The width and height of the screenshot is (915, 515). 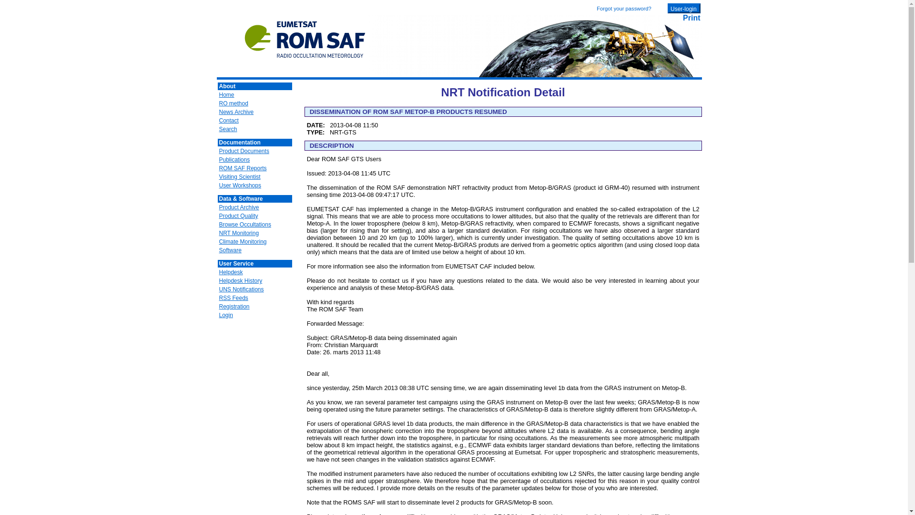 I want to click on Helpdesk History, so click(x=240, y=281).